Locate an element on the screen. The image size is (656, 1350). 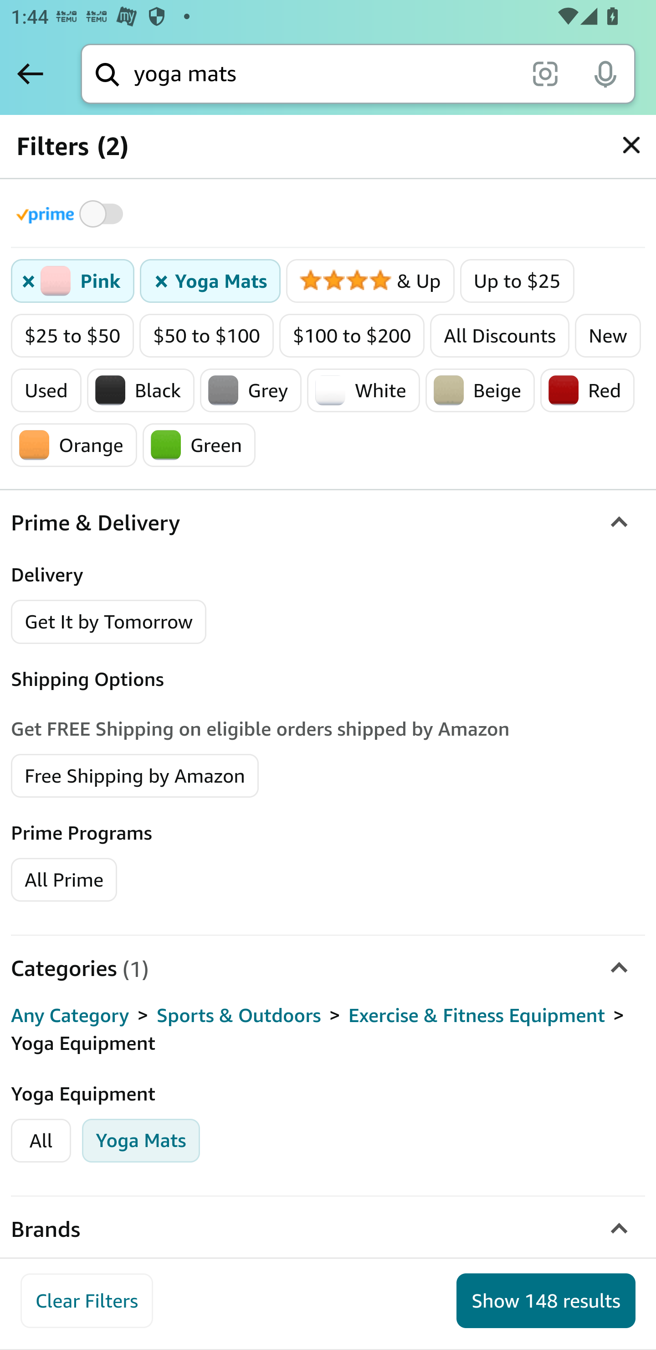
Exercise & Fitness Equipment is located at coordinates (476, 1016).